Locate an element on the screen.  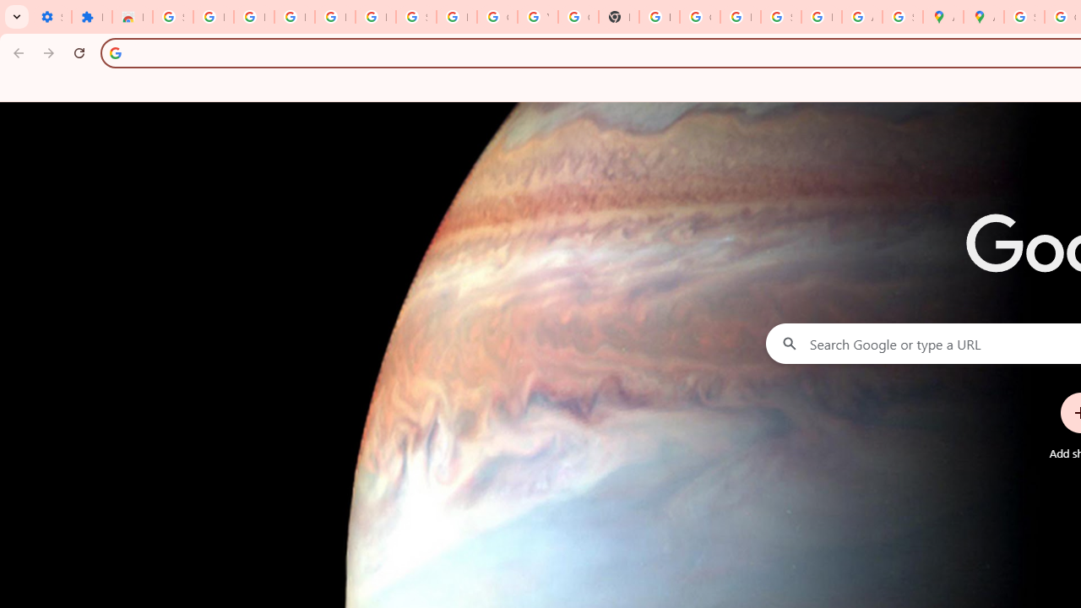
Safety in Our Products - Google Safety Center is located at coordinates (902, 17).